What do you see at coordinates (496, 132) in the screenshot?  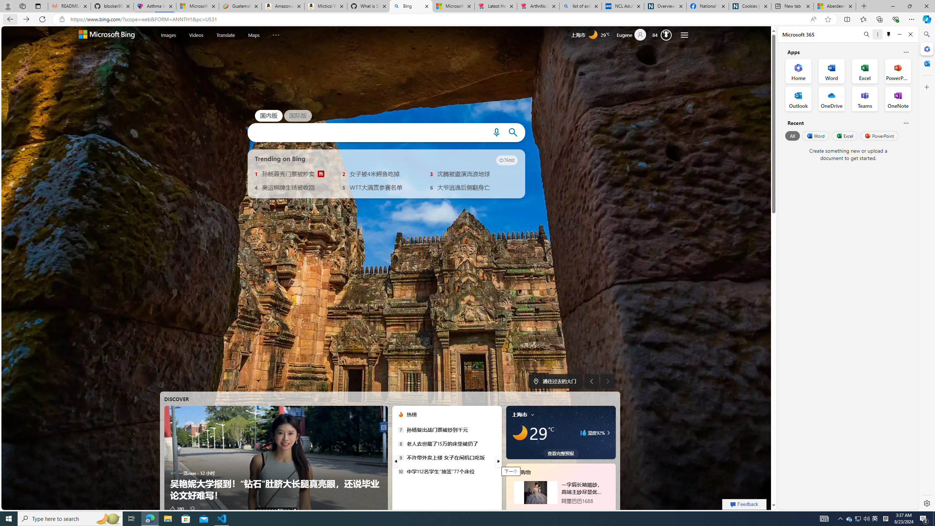 I see `Search using voice` at bounding box center [496, 132].